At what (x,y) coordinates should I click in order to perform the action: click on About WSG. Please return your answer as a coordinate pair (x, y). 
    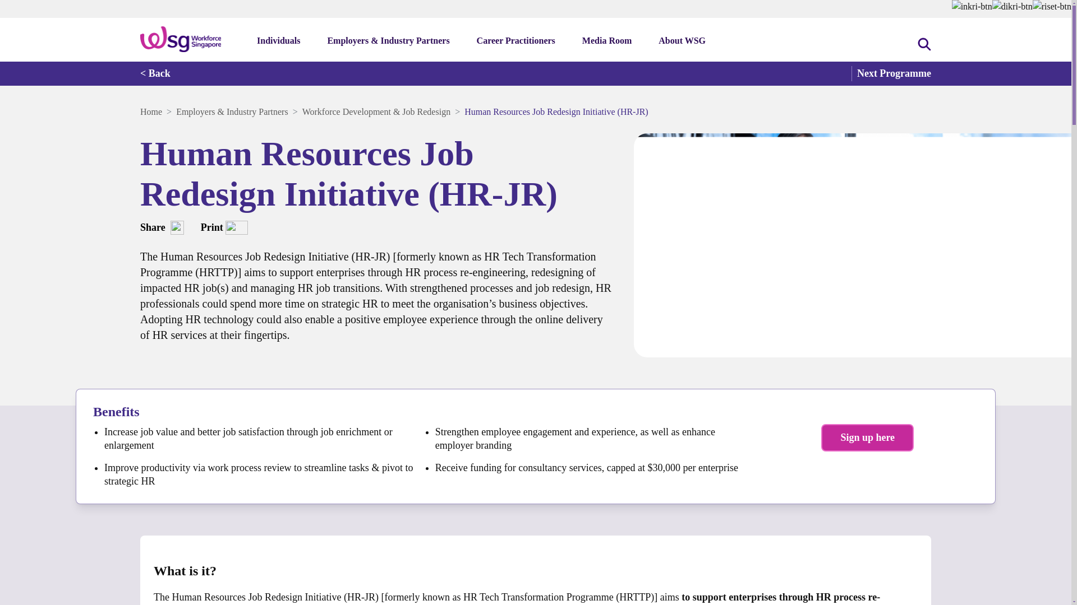
    Looking at the image, I should click on (684, 44).